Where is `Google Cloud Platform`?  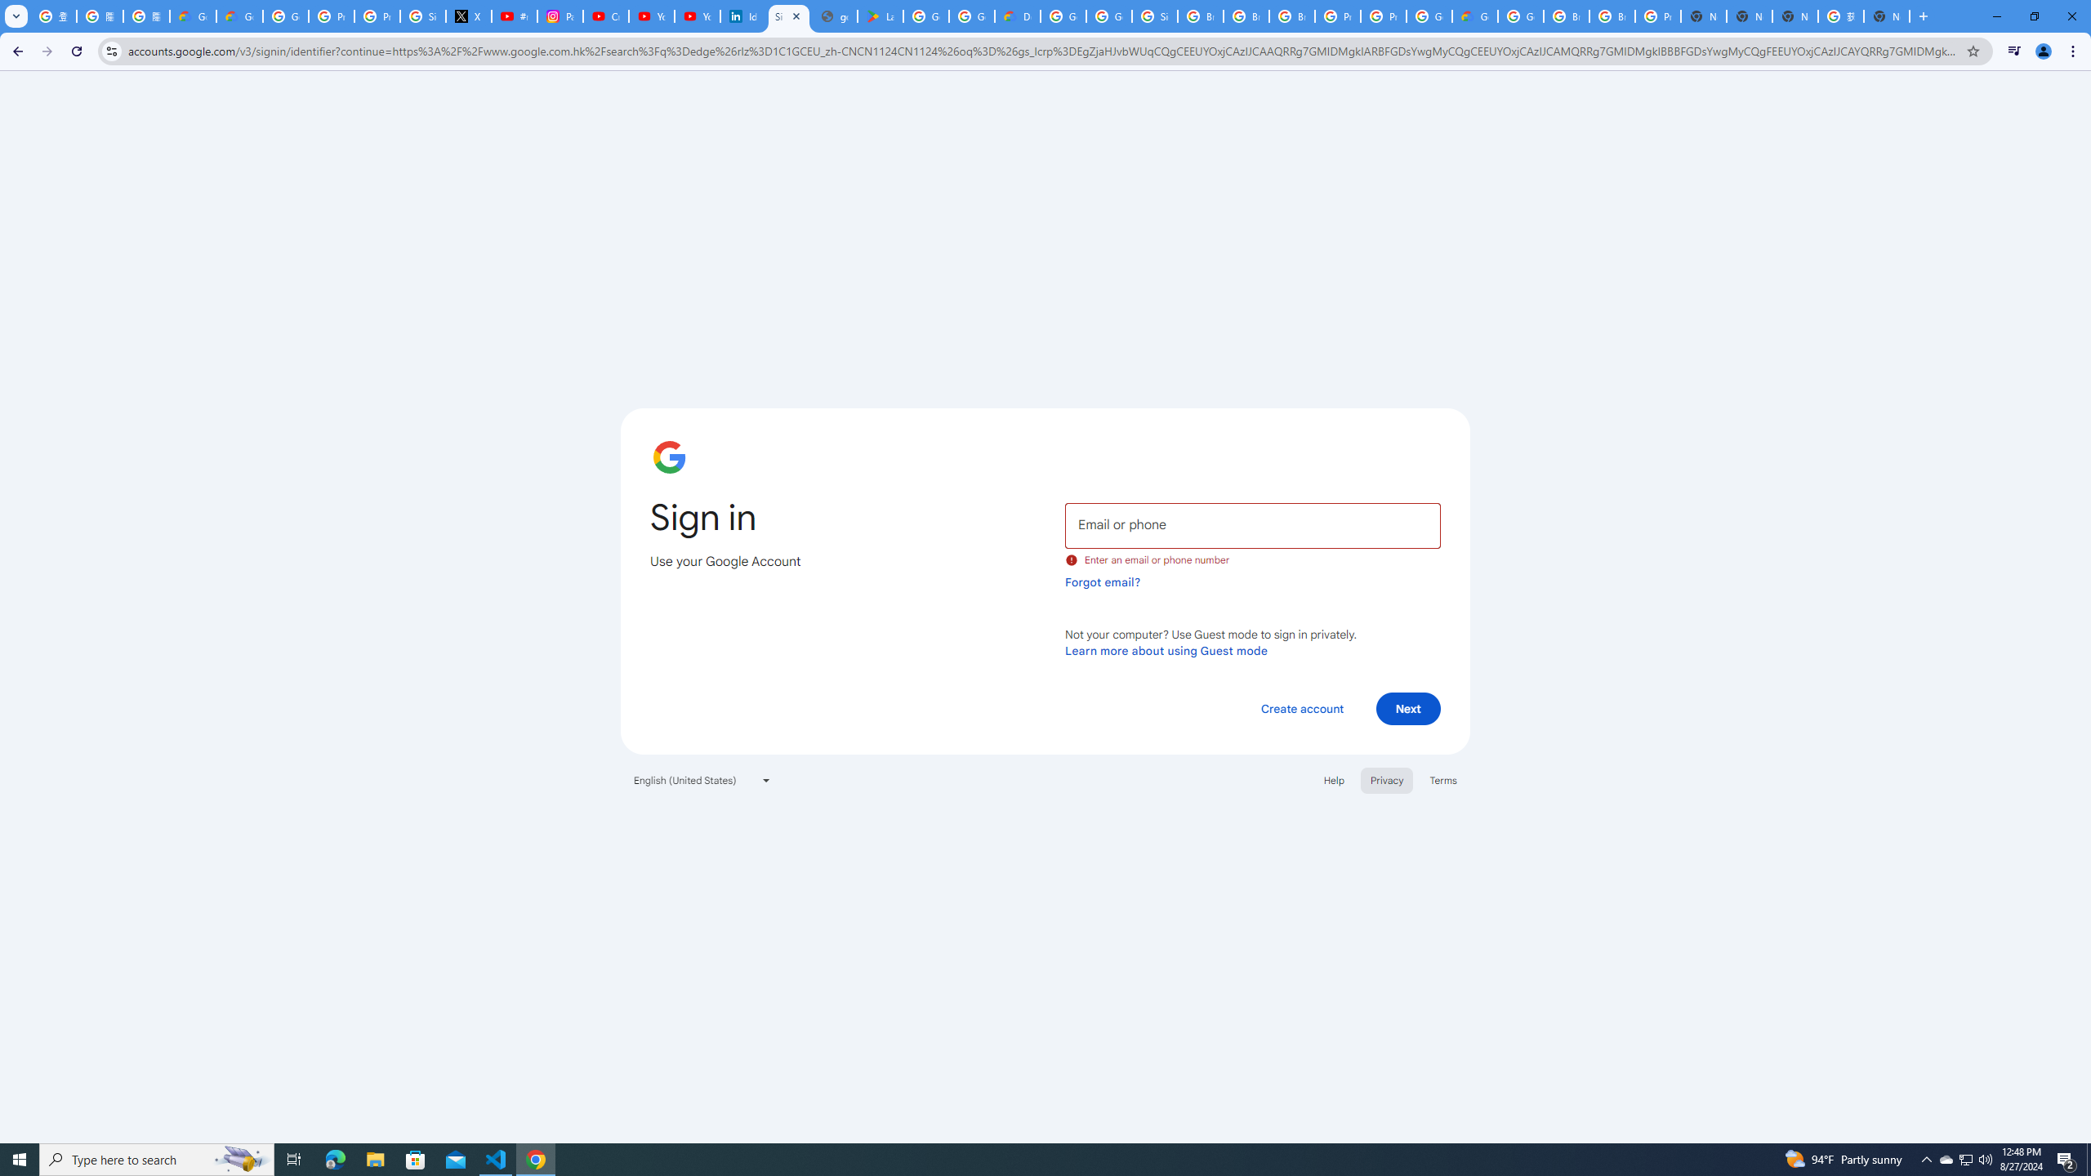
Google Cloud Platform is located at coordinates (1521, 16).